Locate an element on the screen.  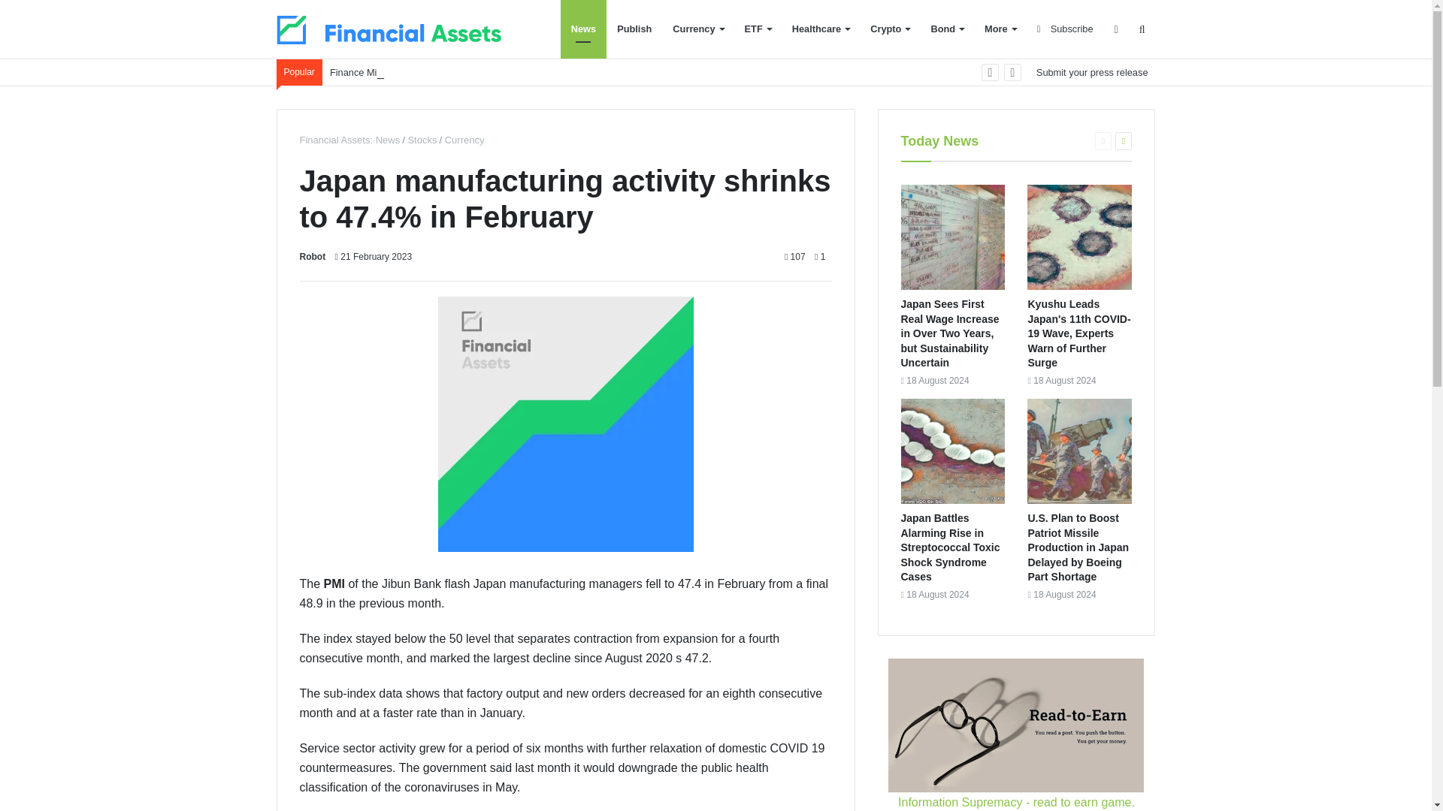
Publish is located at coordinates (634, 29).